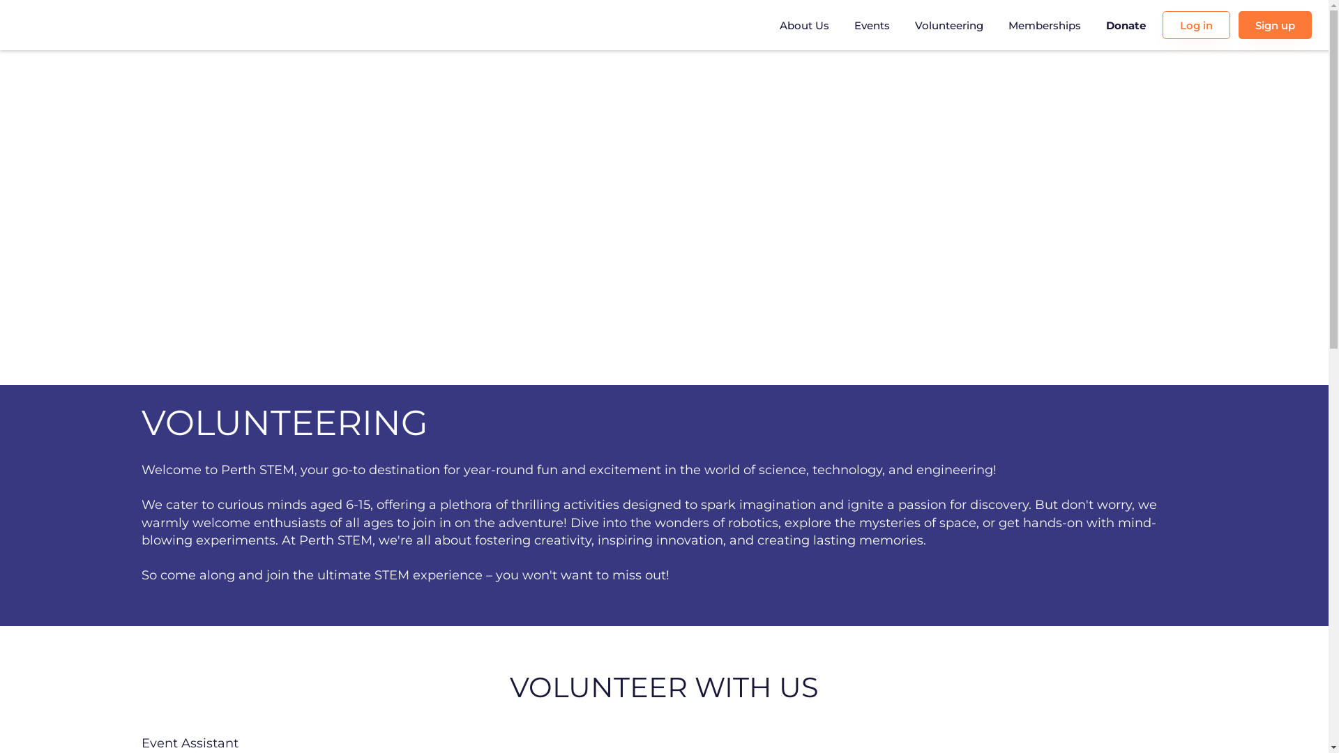  Describe the element at coordinates (1126, 25) in the screenshot. I see `Donate` at that location.